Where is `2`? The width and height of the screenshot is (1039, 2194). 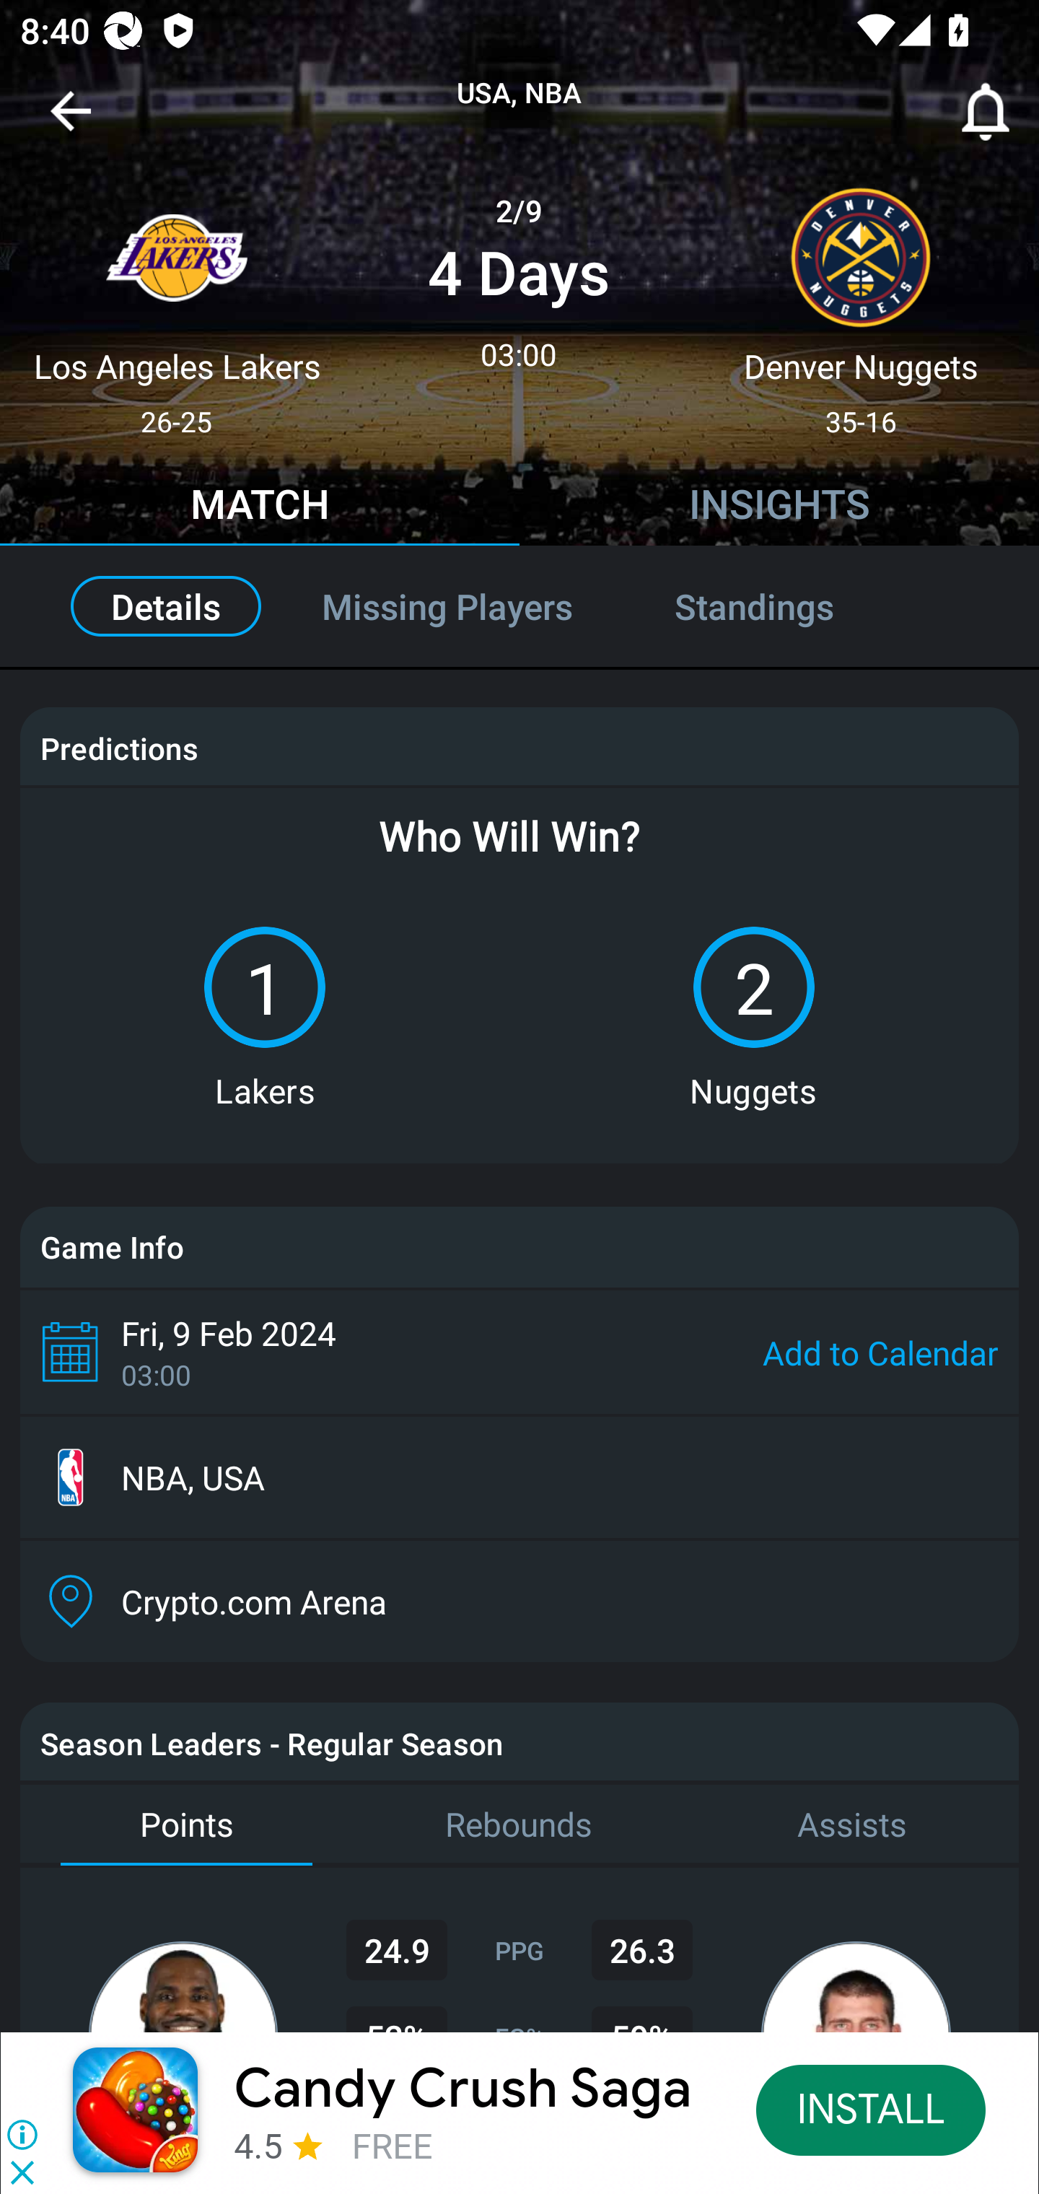 2 is located at coordinates (753, 987).